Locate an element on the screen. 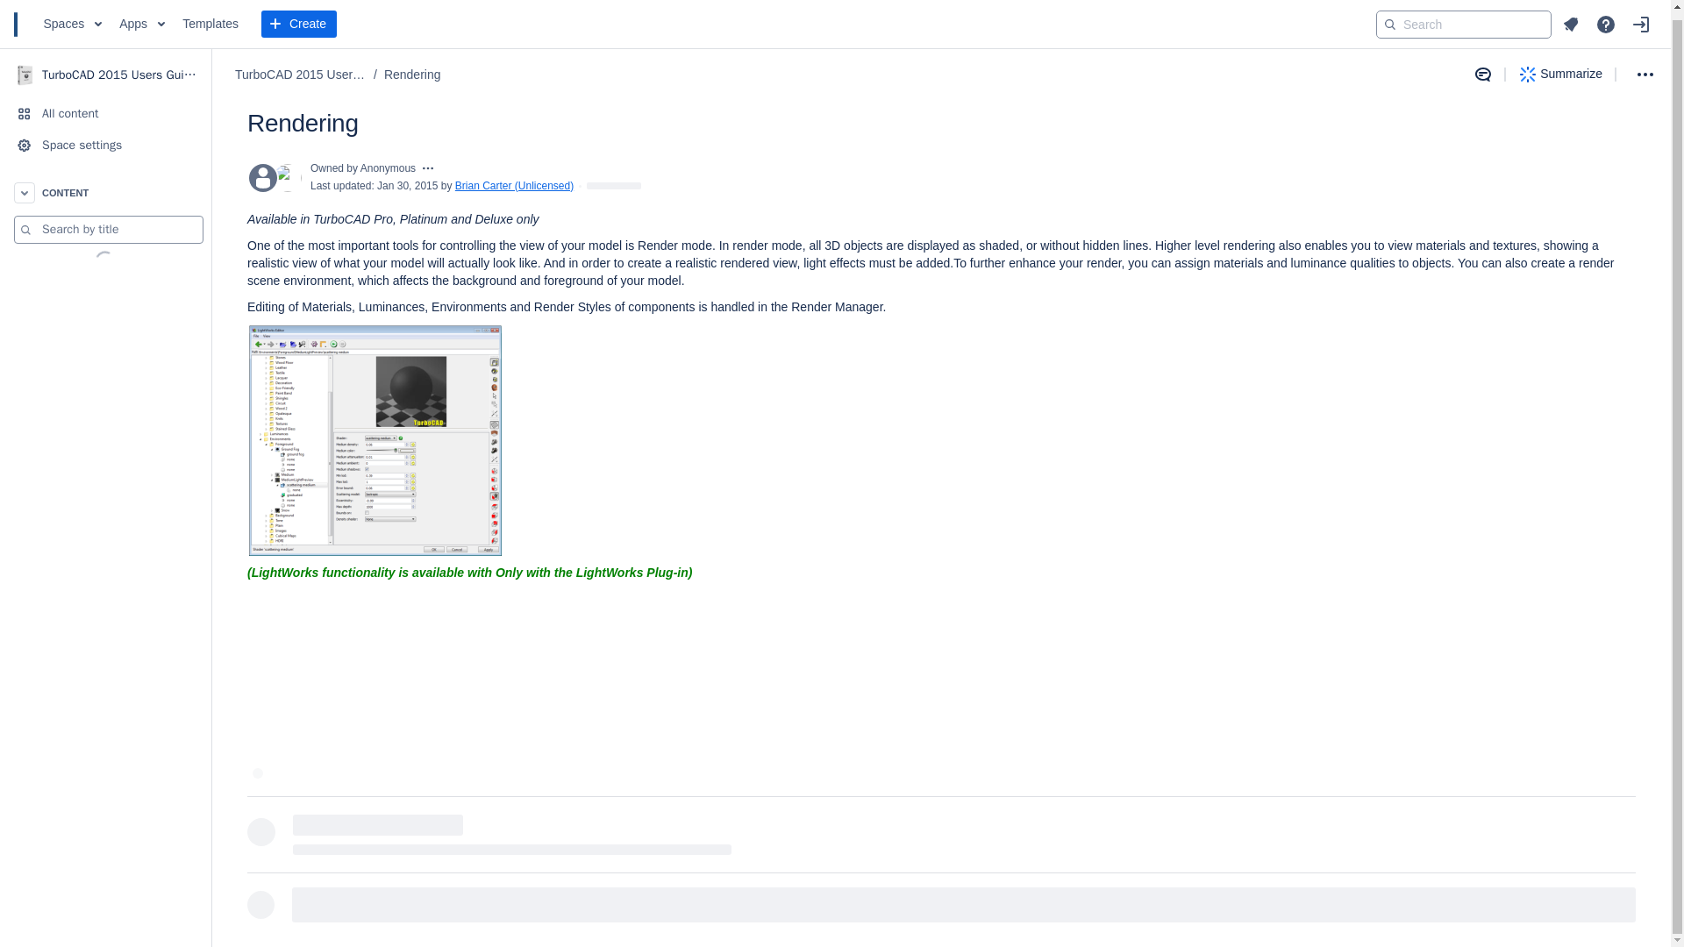  Templates is located at coordinates (210, 18).